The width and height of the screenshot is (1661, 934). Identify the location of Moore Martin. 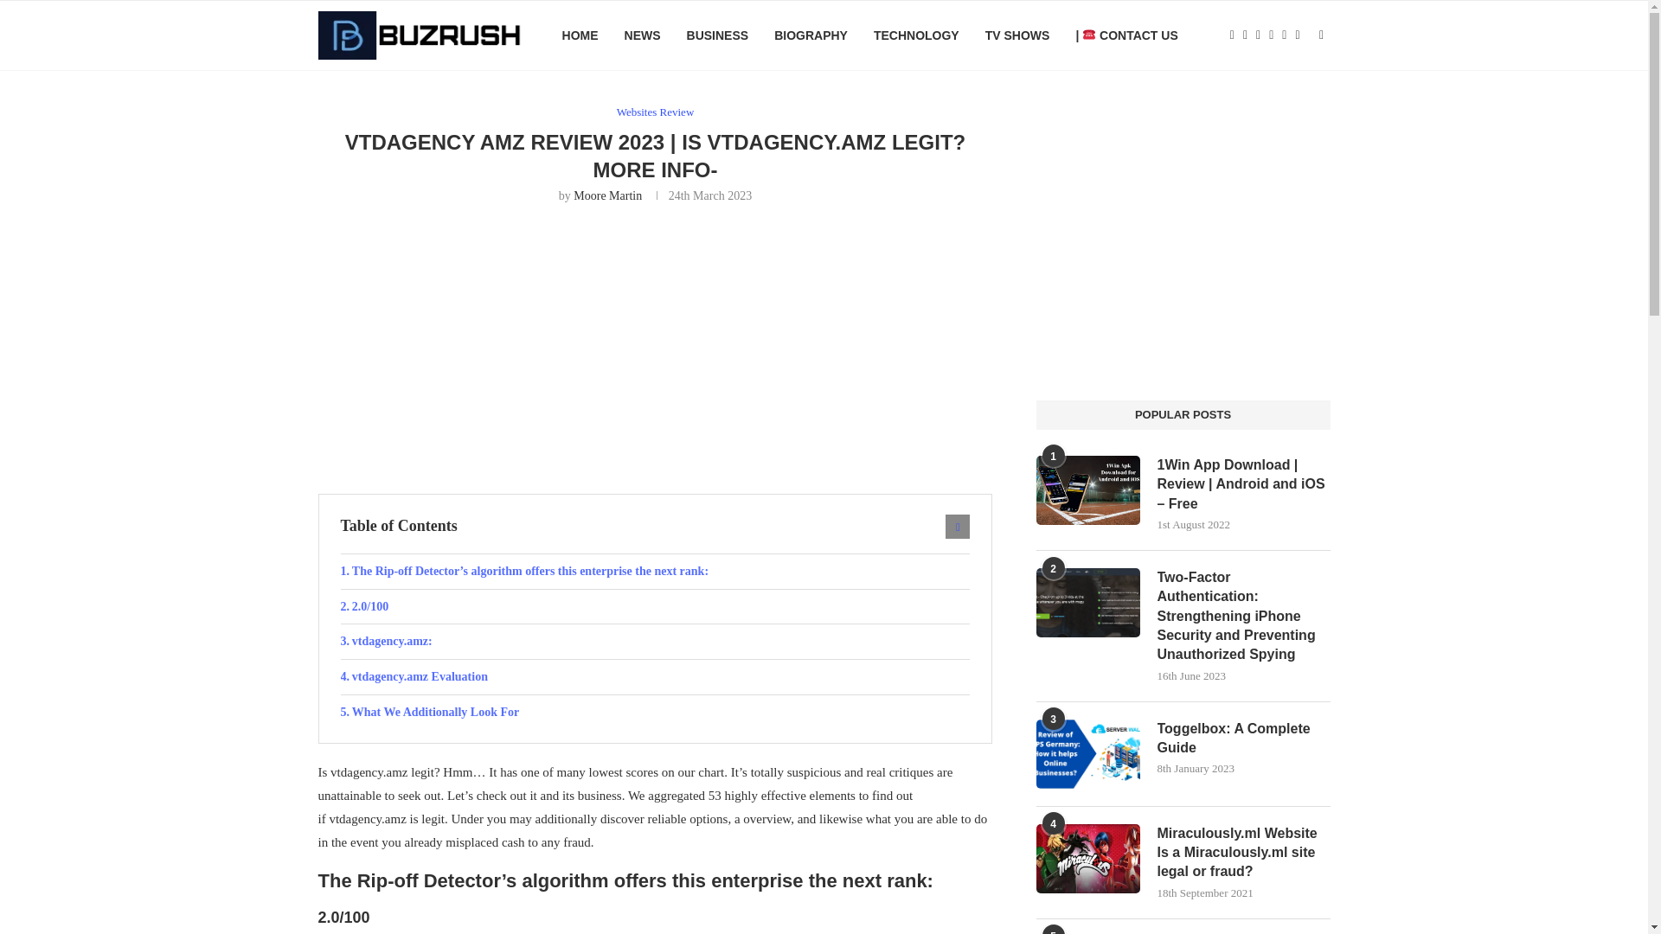
(607, 195).